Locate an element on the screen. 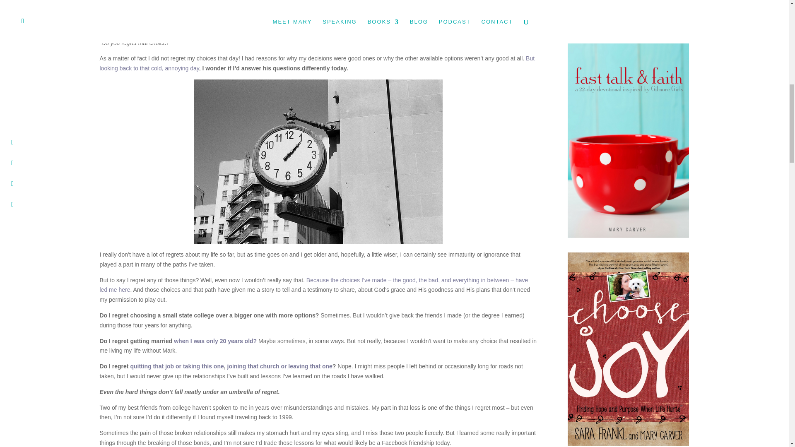  when I was only 20 years old? is located at coordinates (215, 341).